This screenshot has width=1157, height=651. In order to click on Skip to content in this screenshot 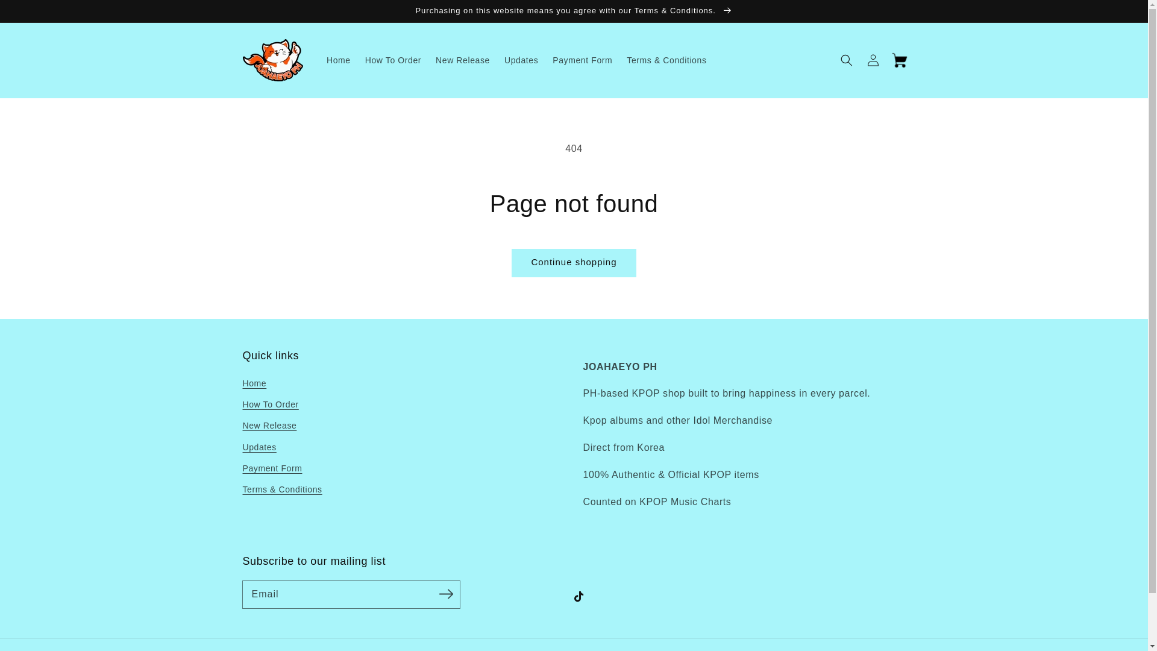, I will do `click(36, 13)`.